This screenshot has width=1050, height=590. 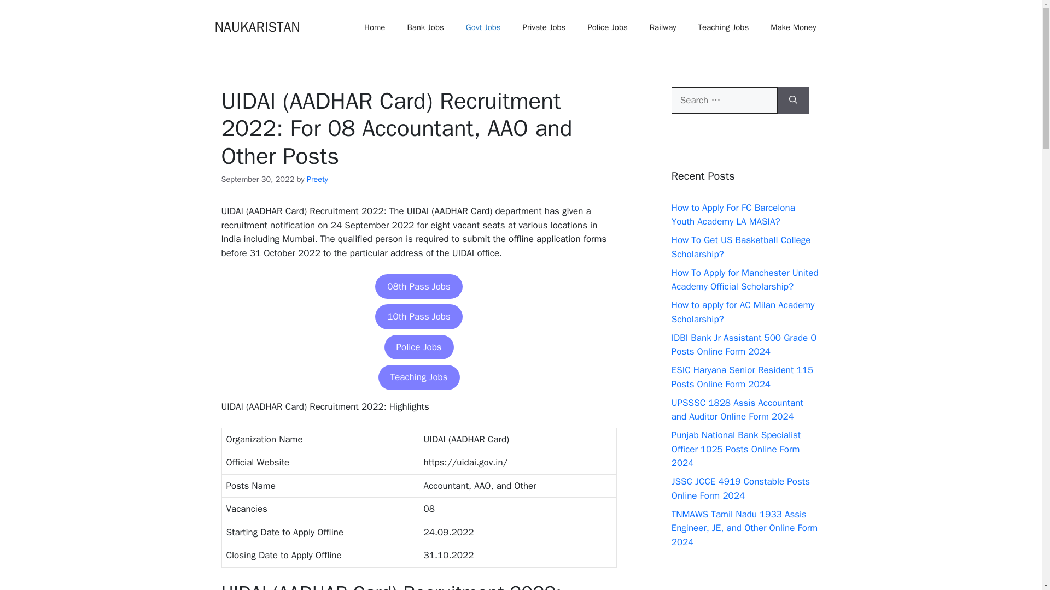 What do you see at coordinates (419, 347) in the screenshot?
I see `Police Jobs` at bounding box center [419, 347].